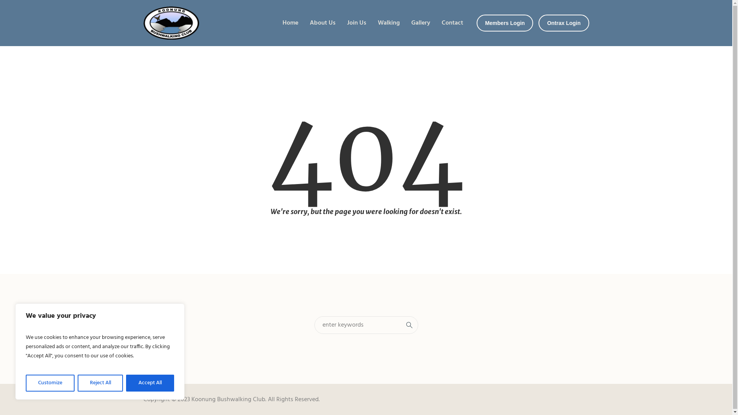 Image resolution: width=738 pixels, height=415 pixels. I want to click on Accept All, so click(150, 383).